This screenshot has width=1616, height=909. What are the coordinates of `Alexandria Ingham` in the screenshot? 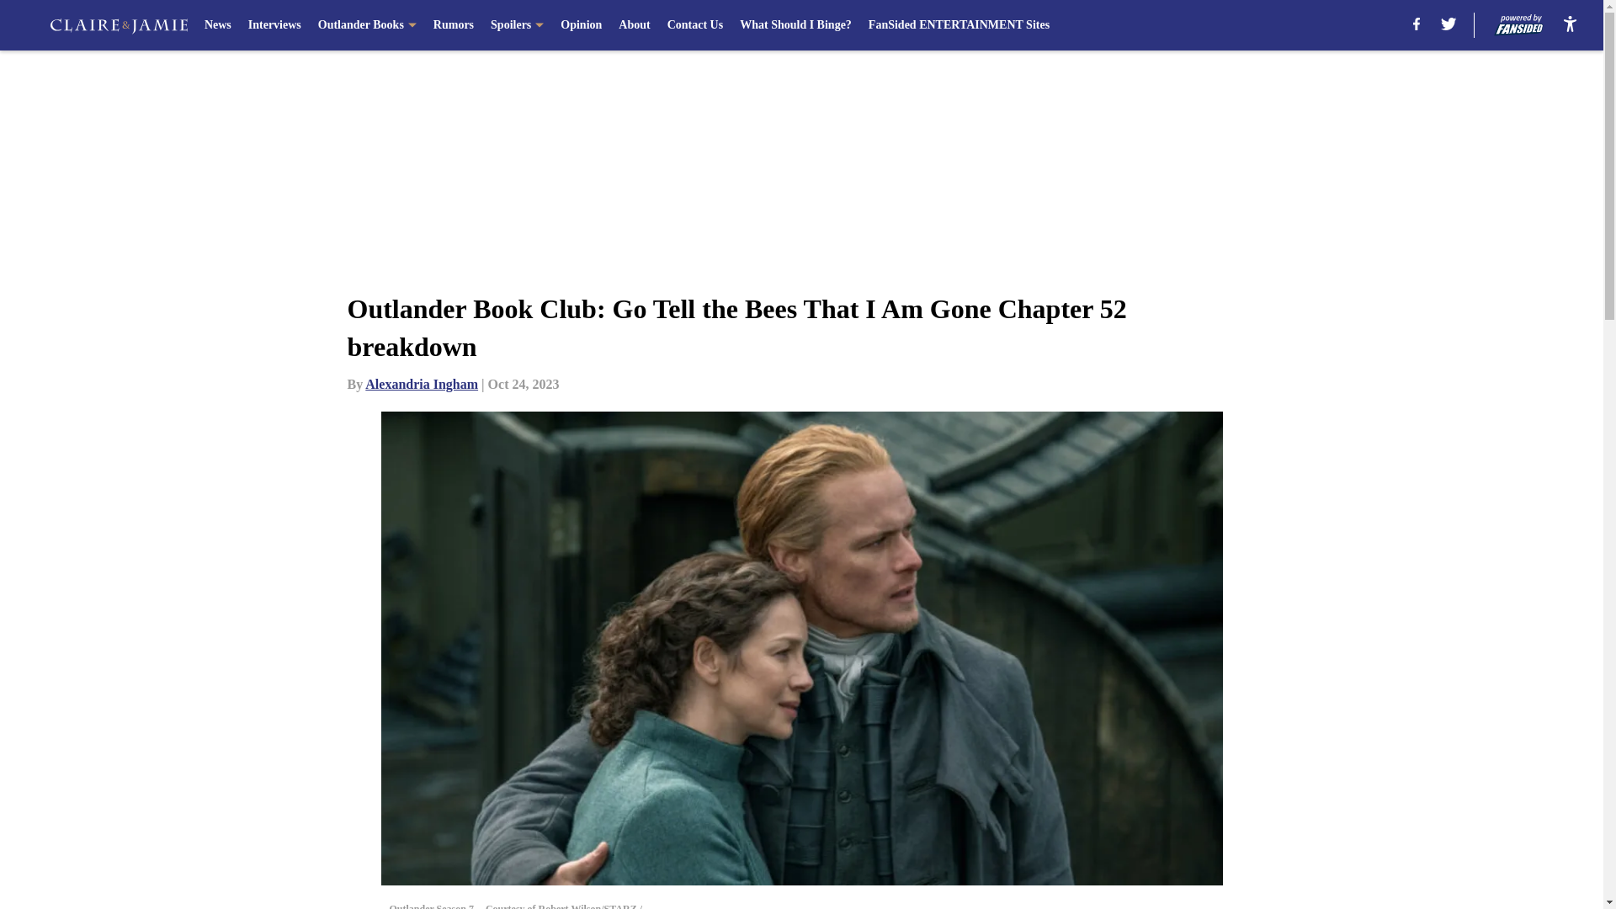 It's located at (421, 384).